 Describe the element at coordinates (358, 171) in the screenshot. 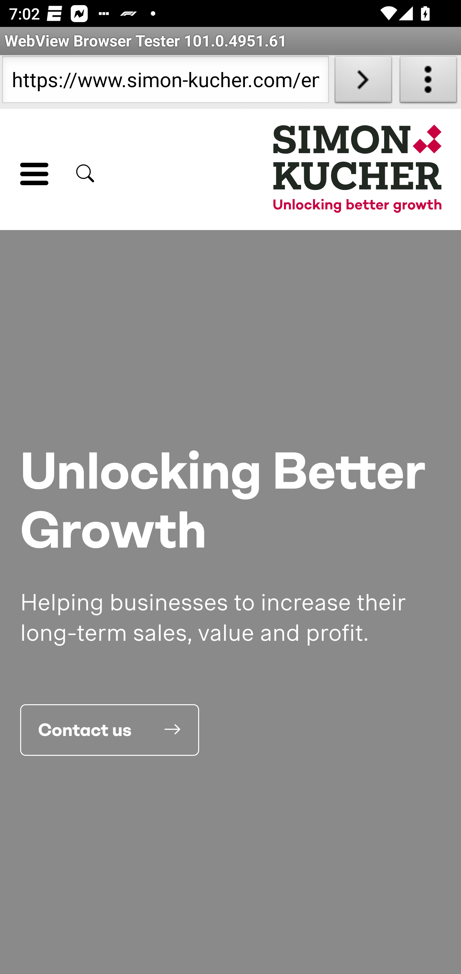

I see `en` at that location.